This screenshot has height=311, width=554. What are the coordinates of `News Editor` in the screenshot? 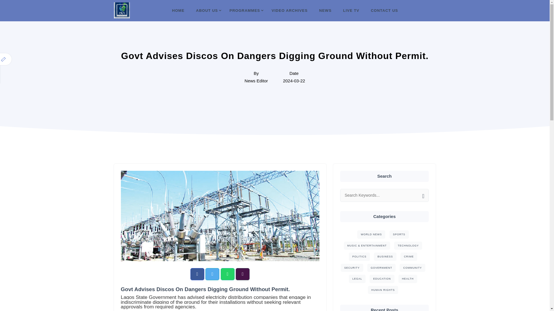 It's located at (256, 81).